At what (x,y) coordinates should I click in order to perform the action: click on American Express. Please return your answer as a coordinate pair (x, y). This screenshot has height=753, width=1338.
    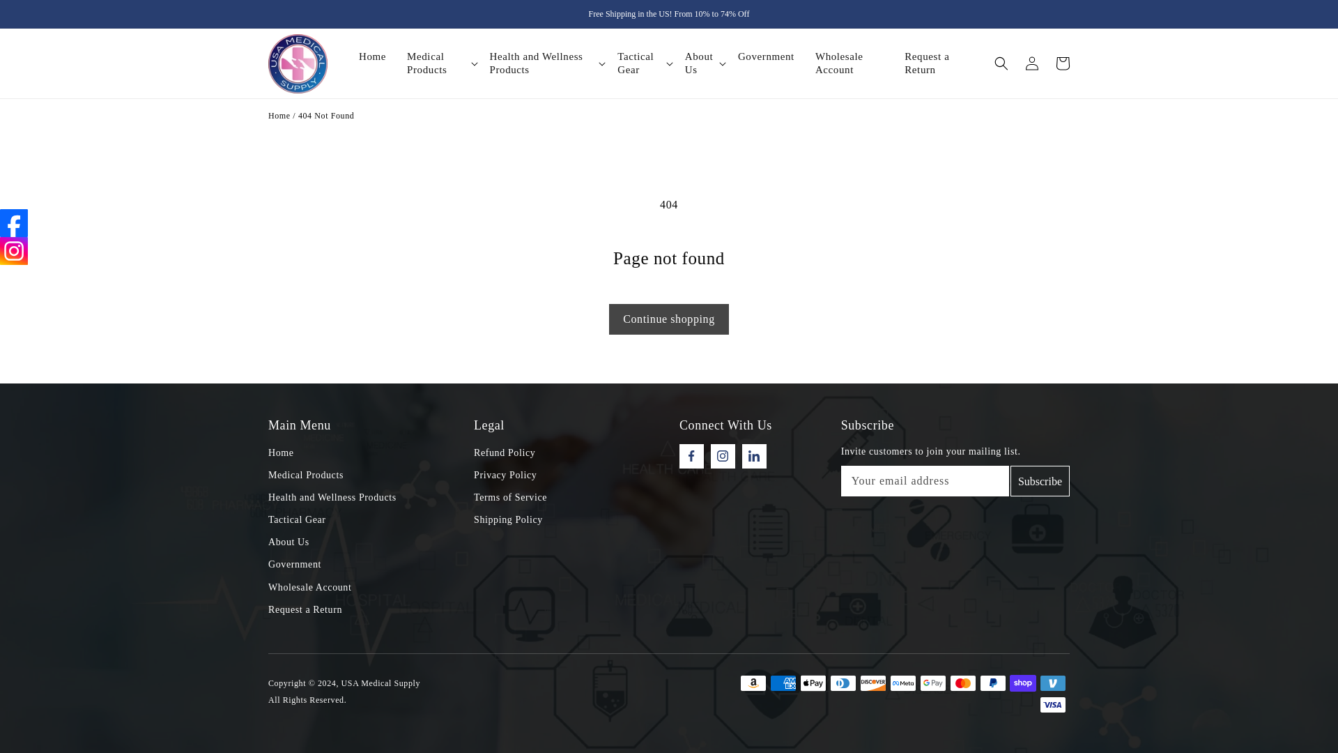
    Looking at the image, I should click on (783, 683).